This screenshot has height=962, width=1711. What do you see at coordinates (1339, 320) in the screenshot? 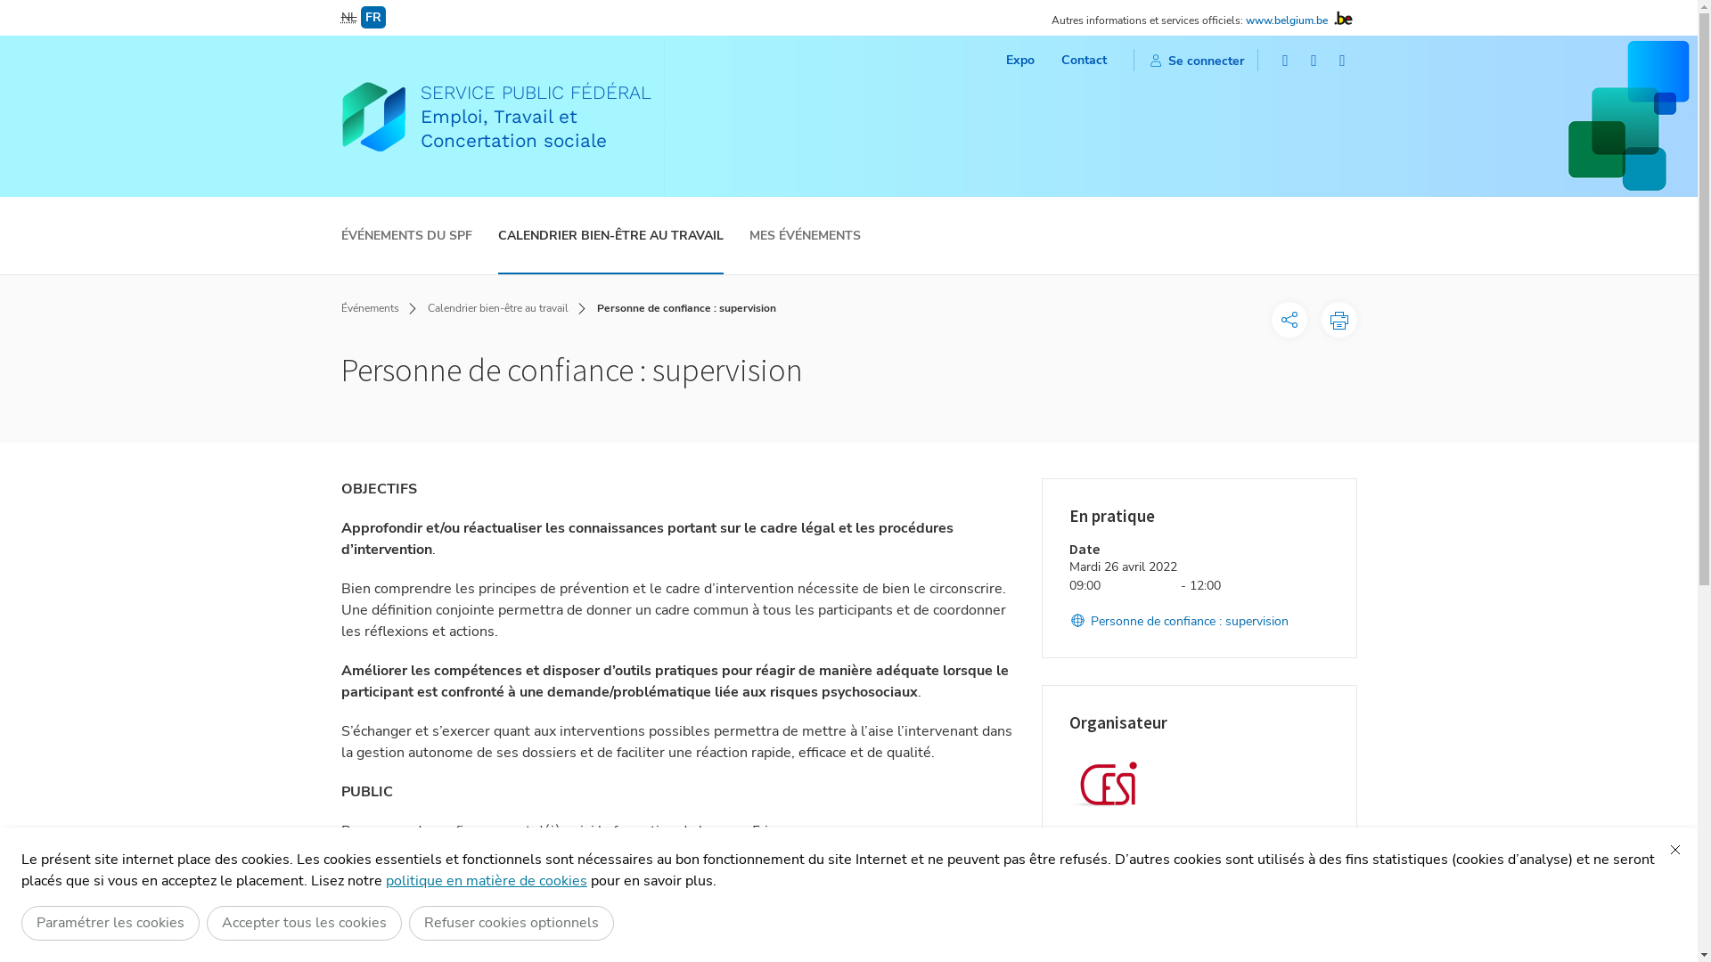
I see `Imprimer cette page` at bounding box center [1339, 320].